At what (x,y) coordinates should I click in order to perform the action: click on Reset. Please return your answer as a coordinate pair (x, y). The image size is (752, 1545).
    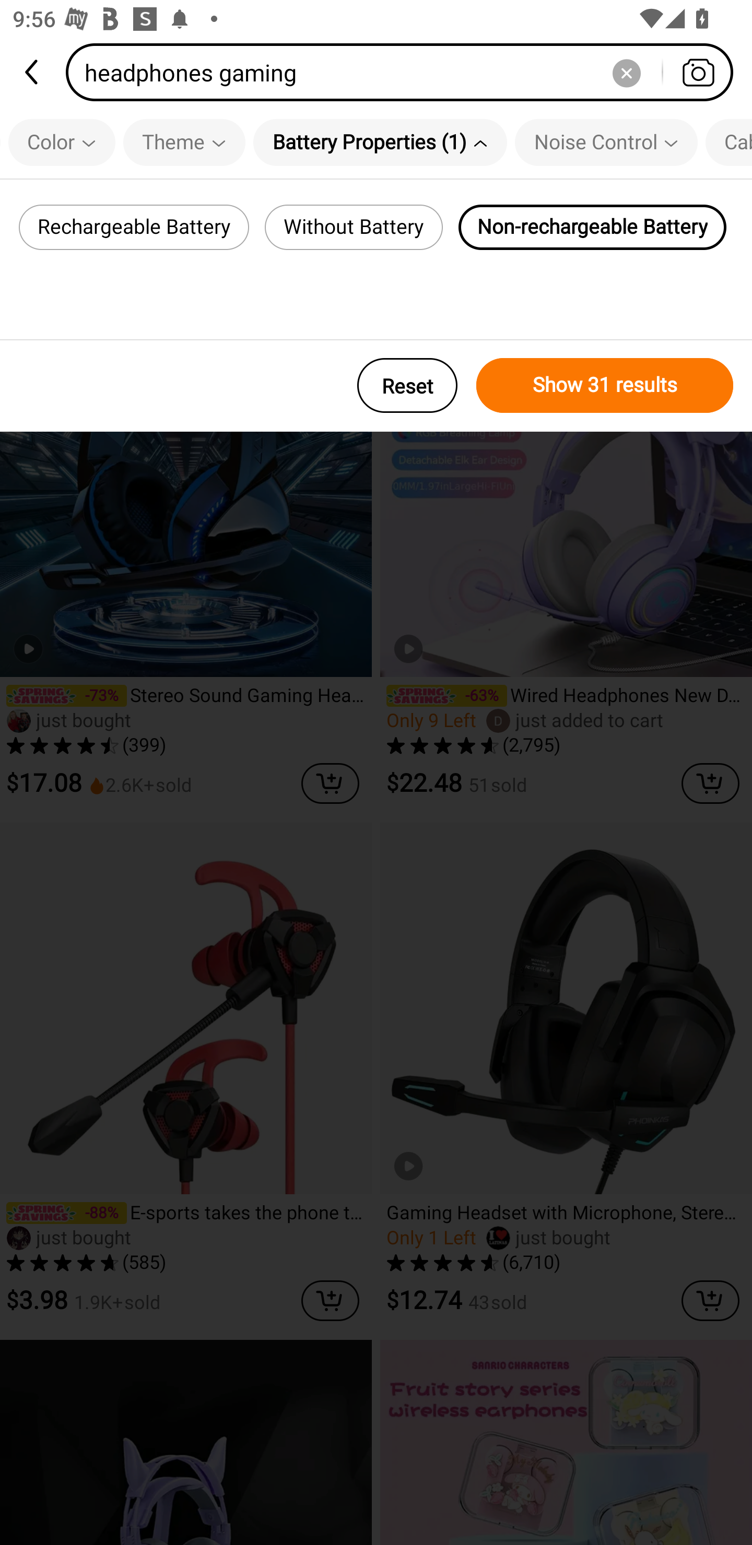
    Looking at the image, I should click on (407, 385).